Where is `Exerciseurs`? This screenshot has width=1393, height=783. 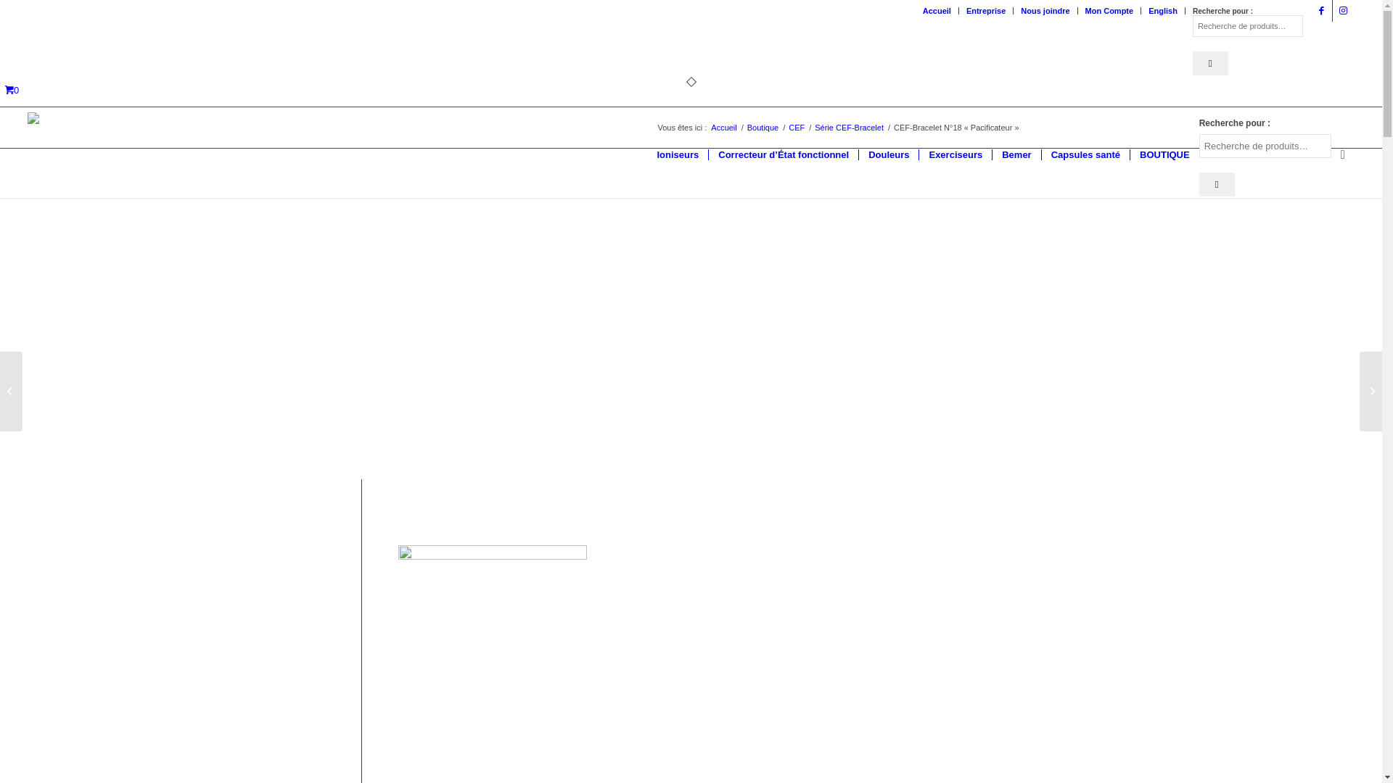 Exerciseurs is located at coordinates (955, 155).